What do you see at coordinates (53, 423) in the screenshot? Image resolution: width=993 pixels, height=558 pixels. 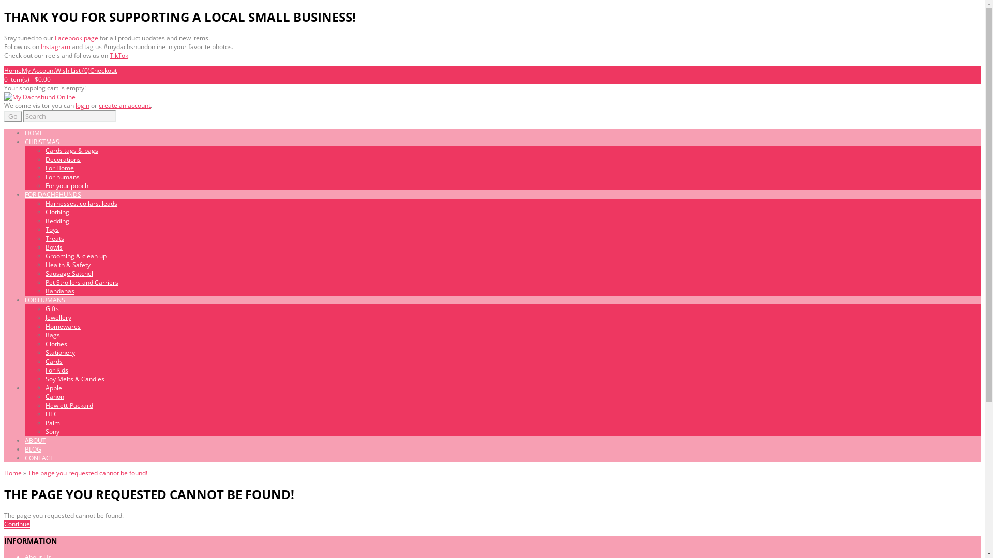 I see `Palm` at bounding box center [53, 423].